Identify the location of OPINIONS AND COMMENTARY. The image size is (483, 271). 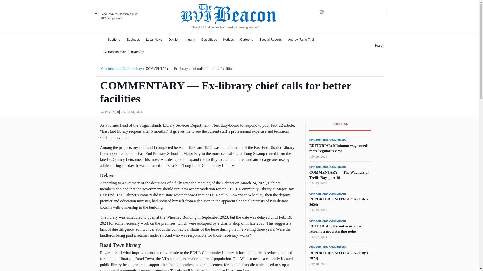
(328, 247).